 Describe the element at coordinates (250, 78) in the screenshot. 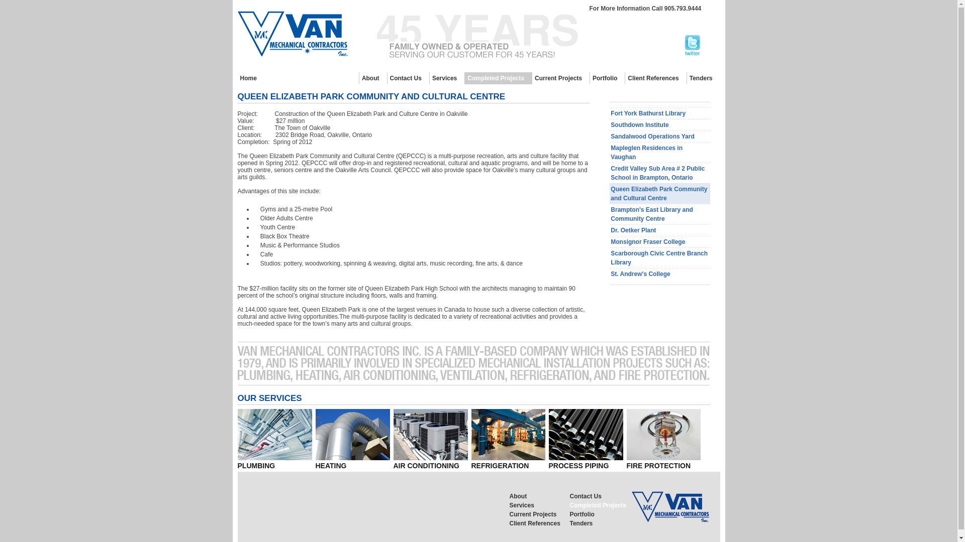

I see `Home` at that location.